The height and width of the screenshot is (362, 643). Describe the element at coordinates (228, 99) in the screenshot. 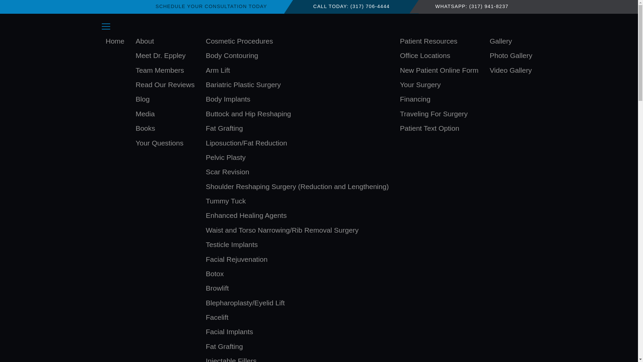

I see `Body Implants` at that location.